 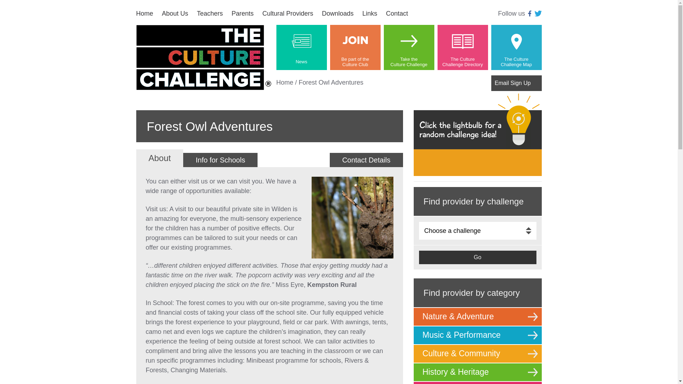 I want to click on Links, so click(x=203, y=57).